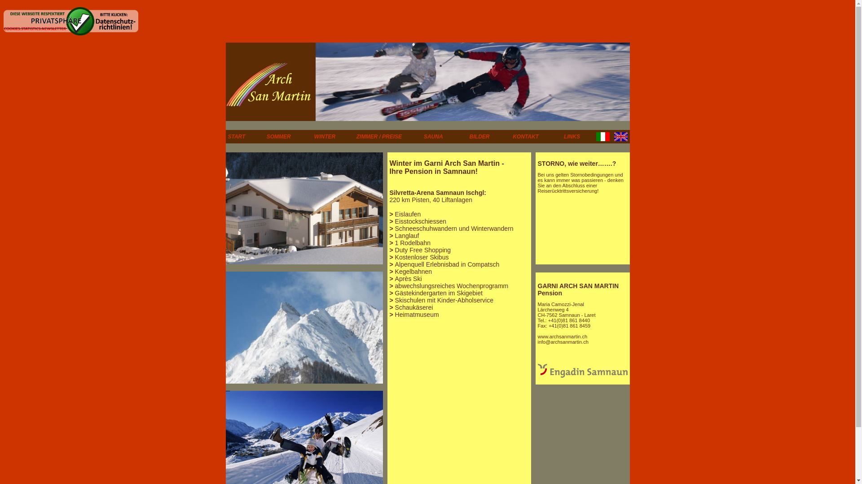 Image resolution: width=862 pixels, height=484 pixels. What do you see at coordinates (325, 136) in the screenshot?
I see `WINTER` at bounding box center [325, 136].